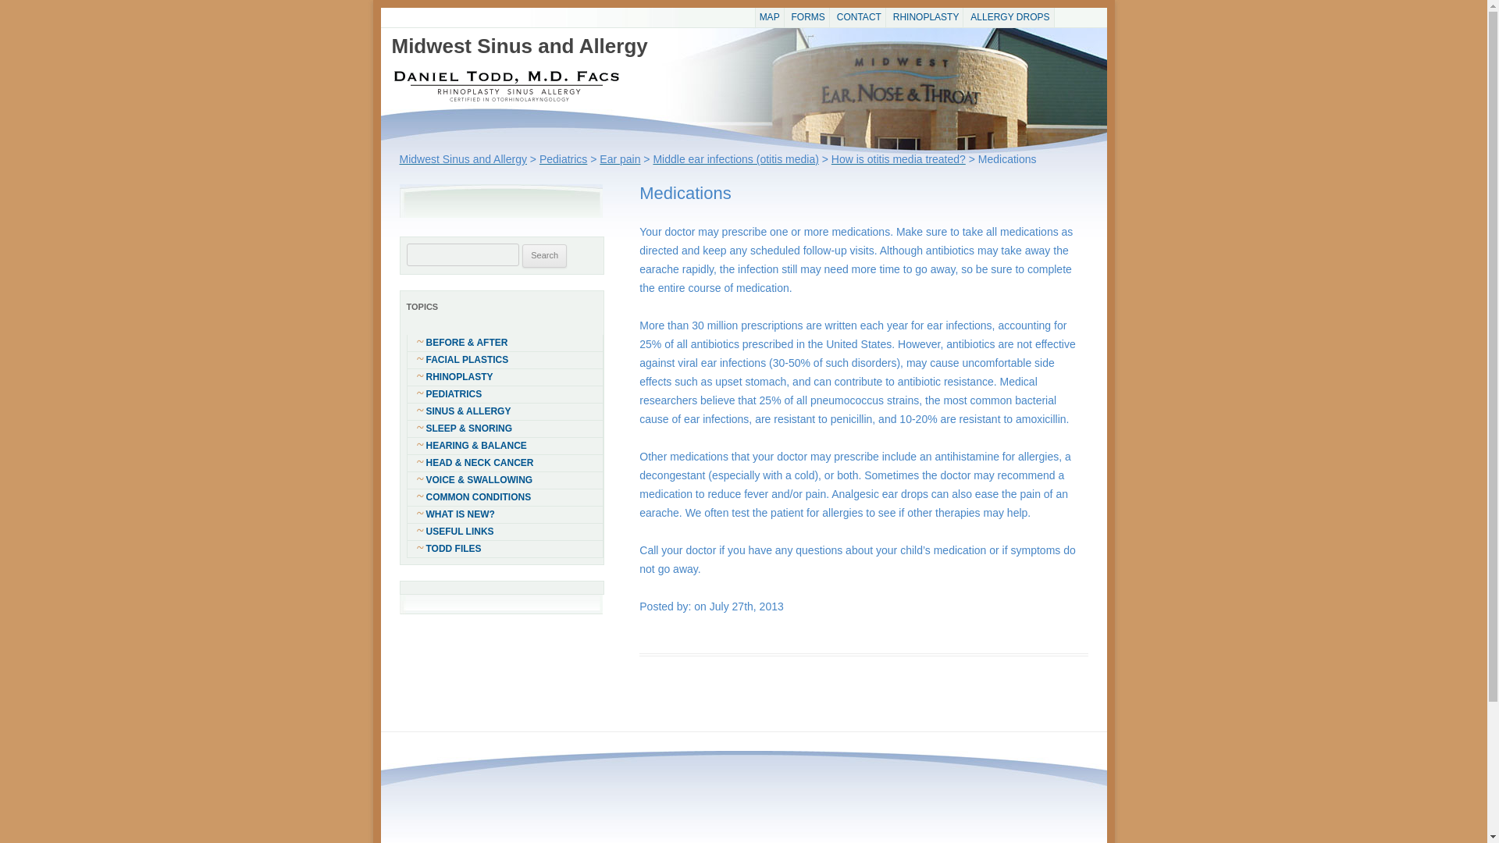  What do you see at coordinates (898, 158) in the screenshot?
I see `Go to How is otitis media treated?.` at bounding box center [898, 158].